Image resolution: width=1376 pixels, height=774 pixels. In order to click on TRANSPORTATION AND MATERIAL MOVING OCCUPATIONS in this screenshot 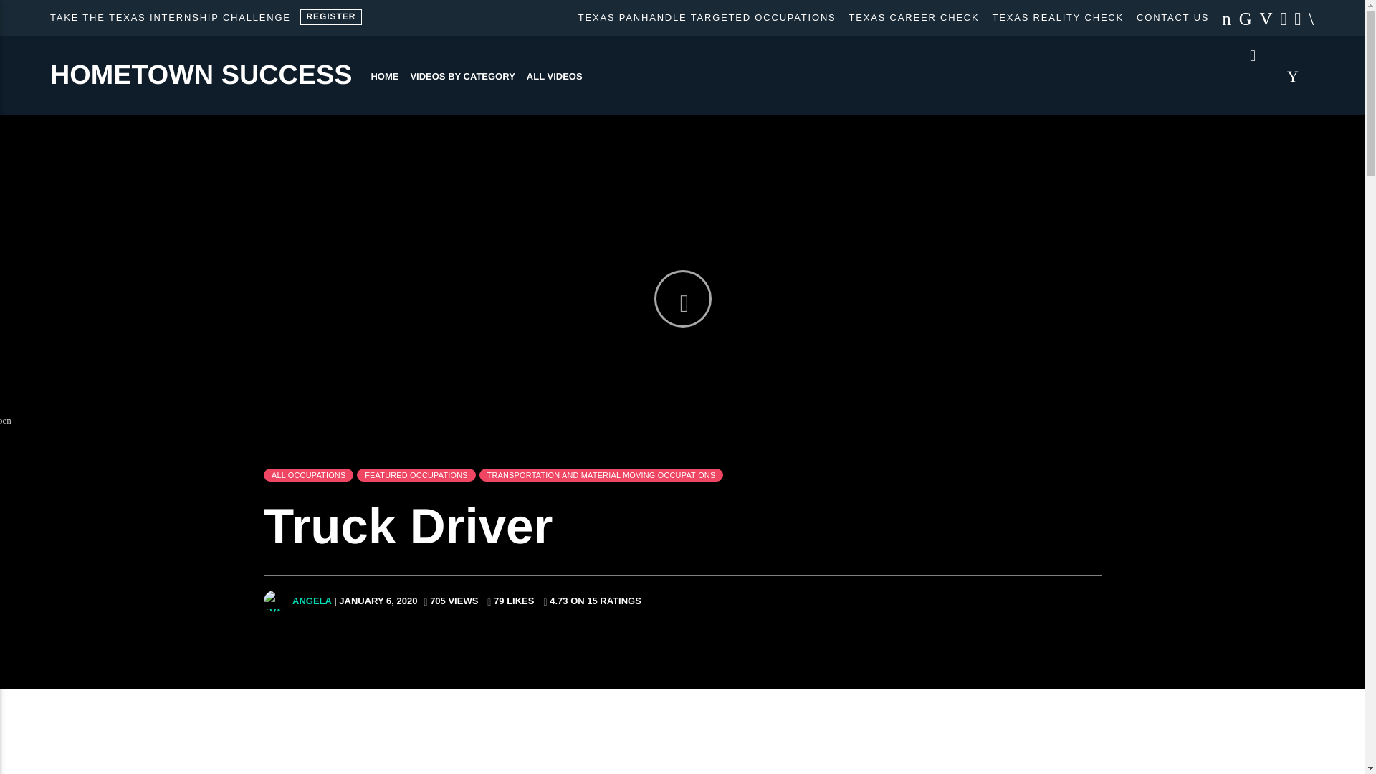, I will do `click(601, 474)`.